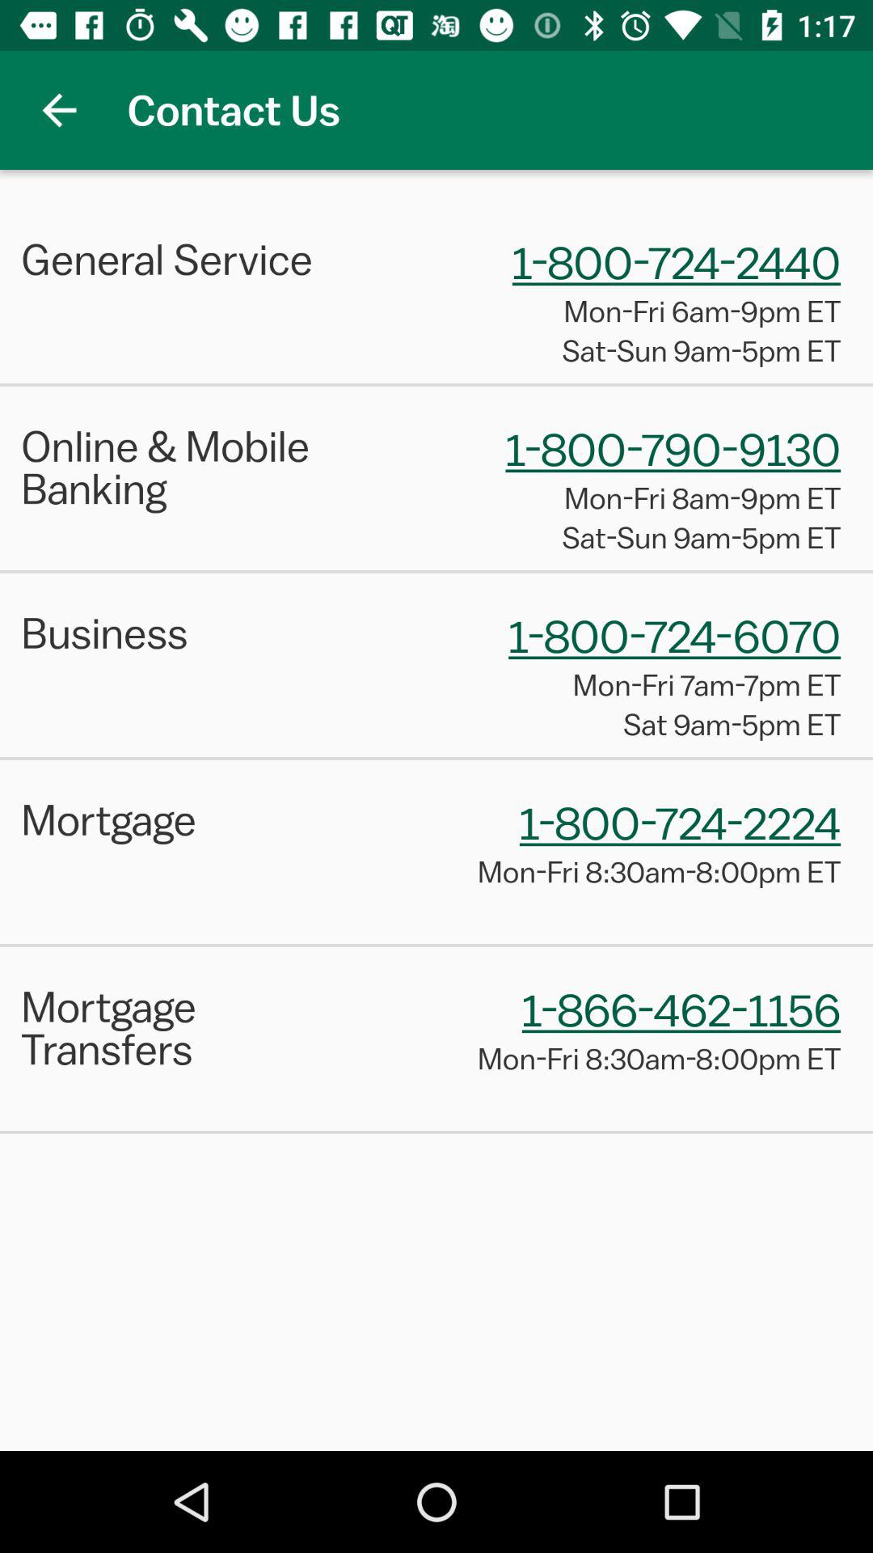 Image resolution: width=873 pixels, height=1553 pixels. What do you see at coordinates (191, 1027) in the screenshot?
I see `jump to mortgage transfers` at bounding box center [191, 1027].